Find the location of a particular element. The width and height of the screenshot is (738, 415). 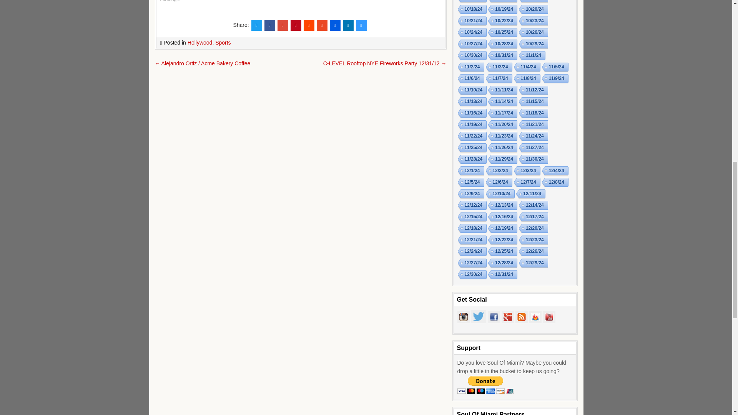

Sports is located at coordinates (223, 42).